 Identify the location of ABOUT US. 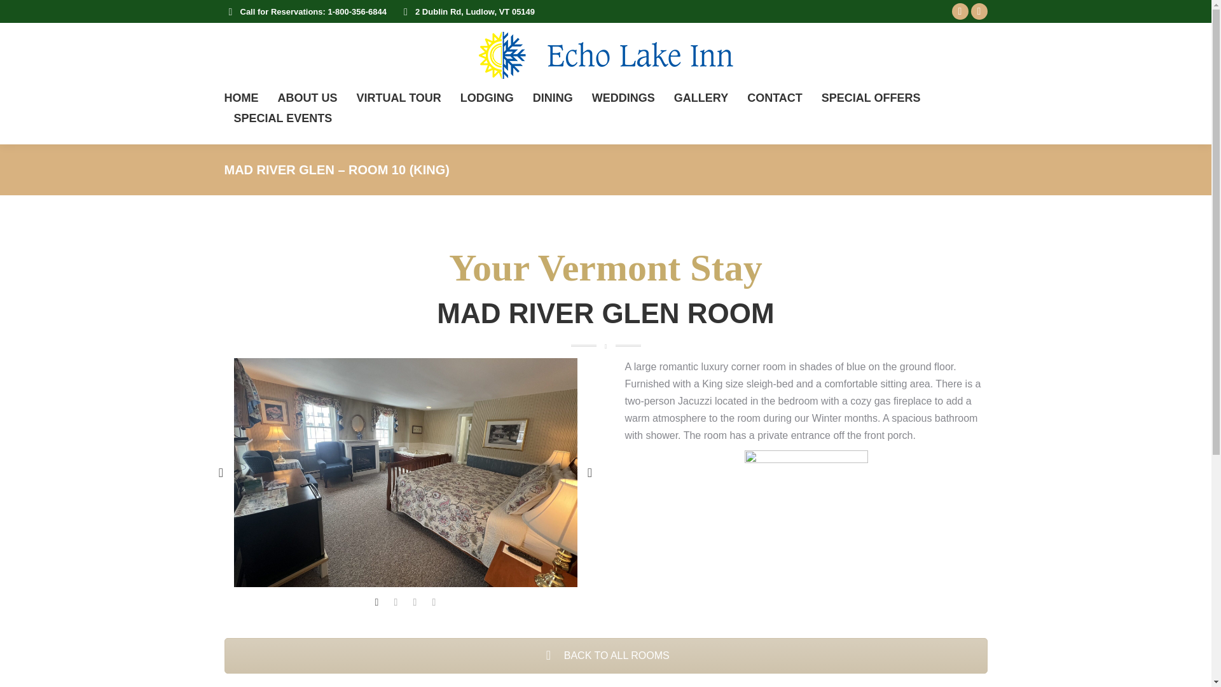
(307, 98).